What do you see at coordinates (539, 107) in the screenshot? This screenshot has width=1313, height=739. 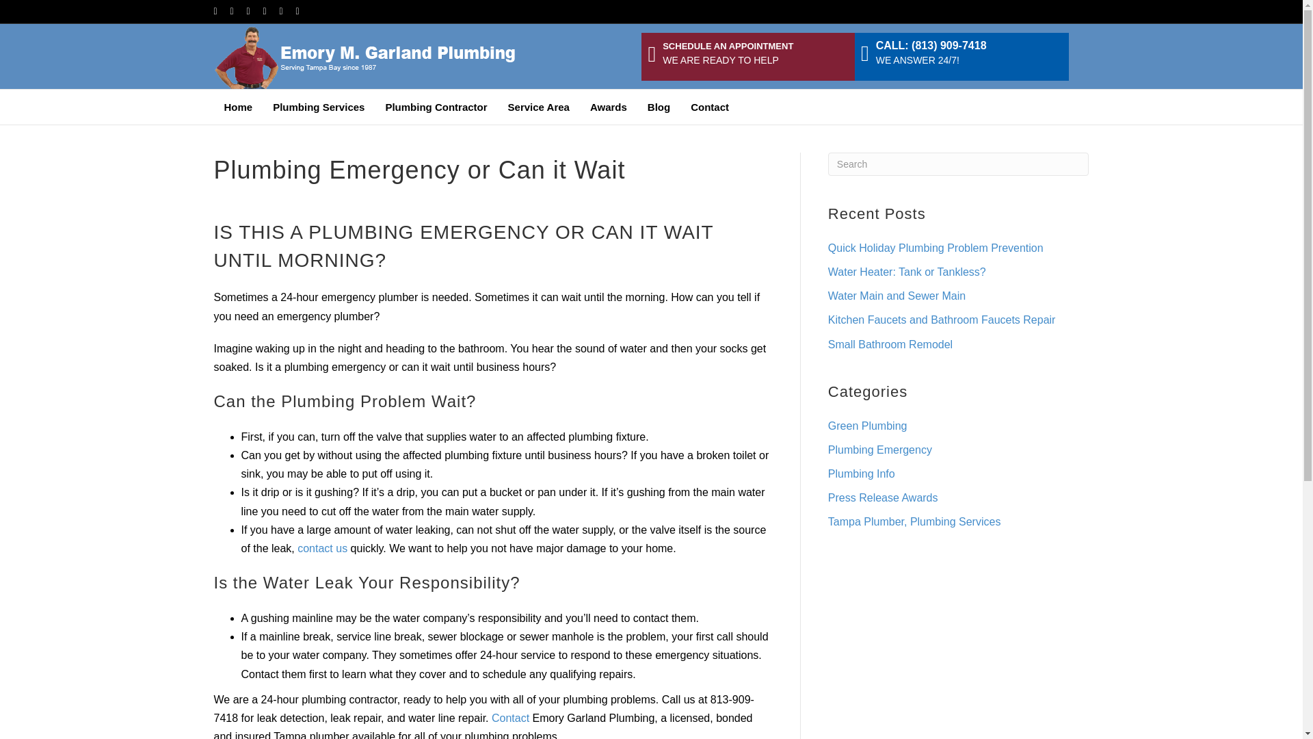 I see `Service Area` at bounding box center [539, 107].